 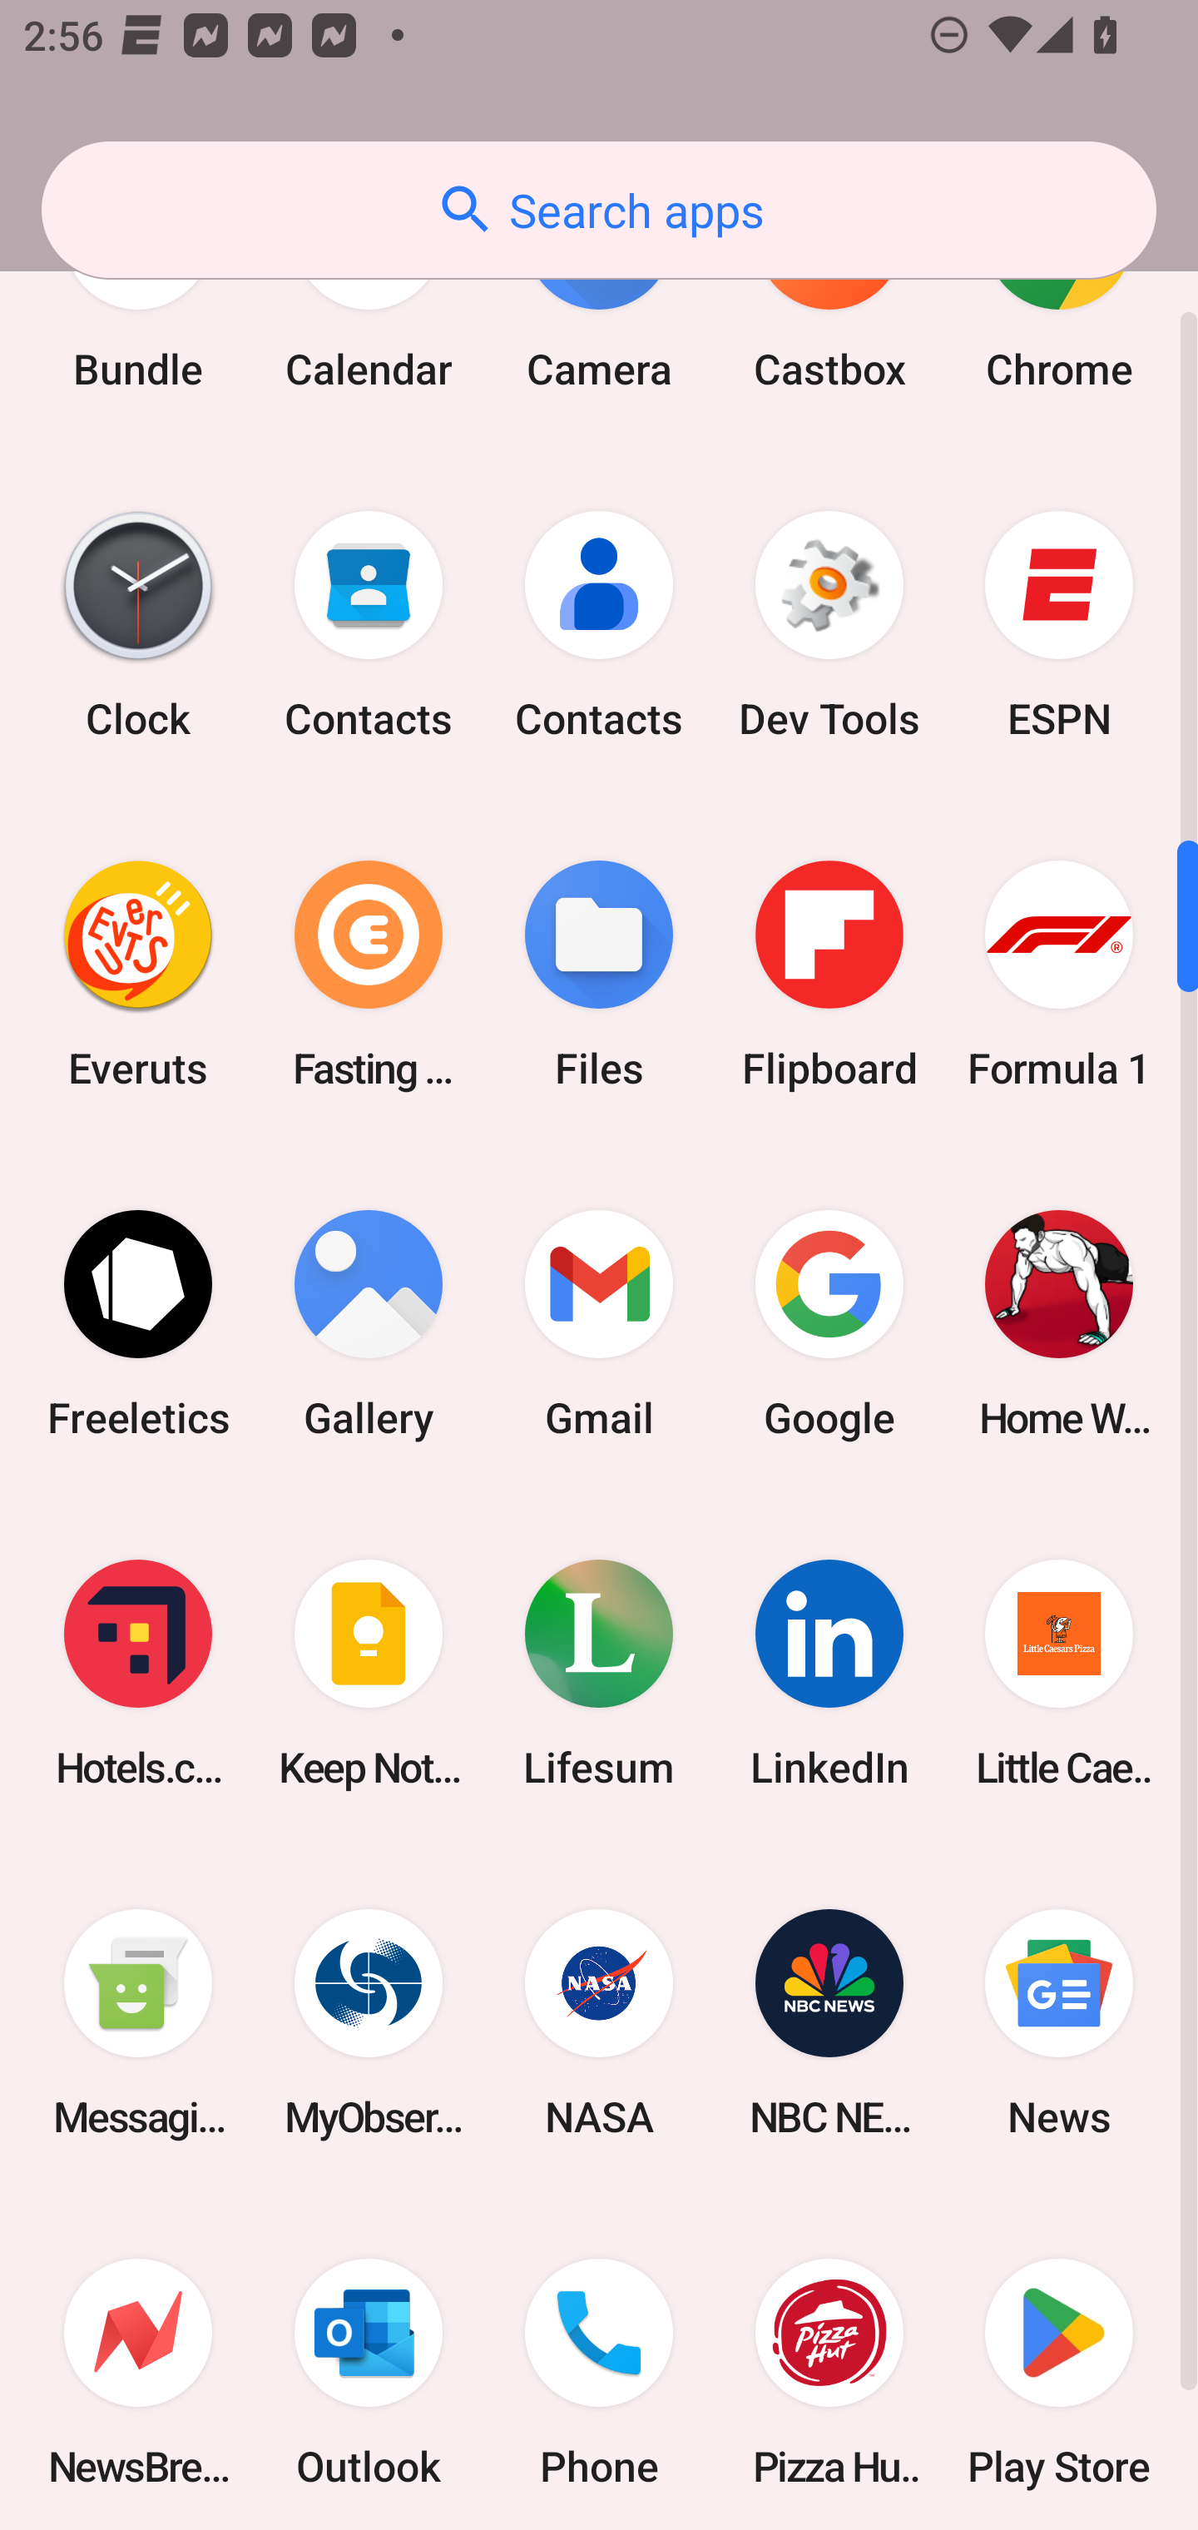 What do you see at coordinates (369, 624) in the screenshot?
I see `Contacts` at bounding box center [369, 624].